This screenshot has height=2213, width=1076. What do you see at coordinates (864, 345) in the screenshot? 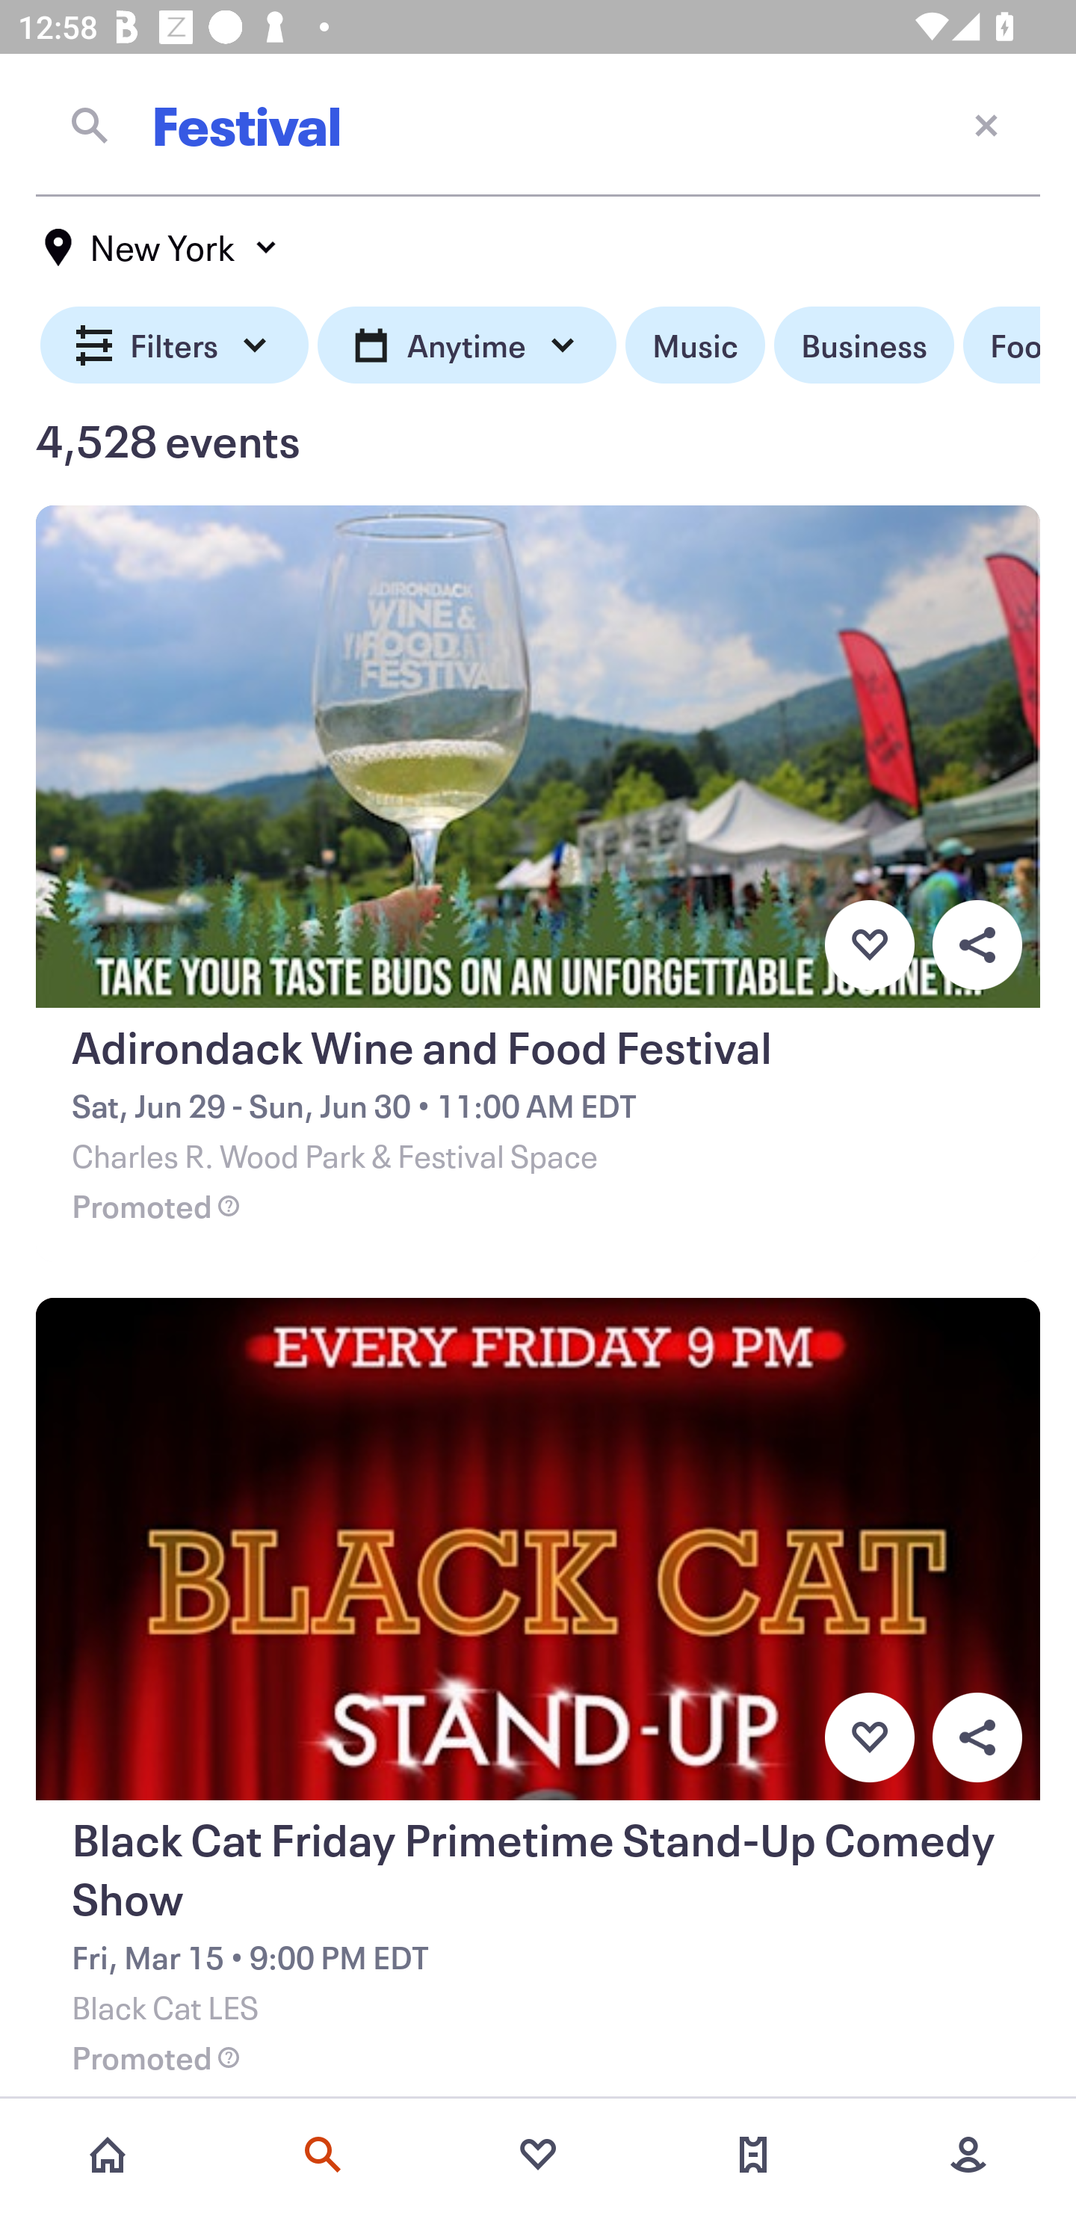
I see `Business` at bounding box center [864, 345].